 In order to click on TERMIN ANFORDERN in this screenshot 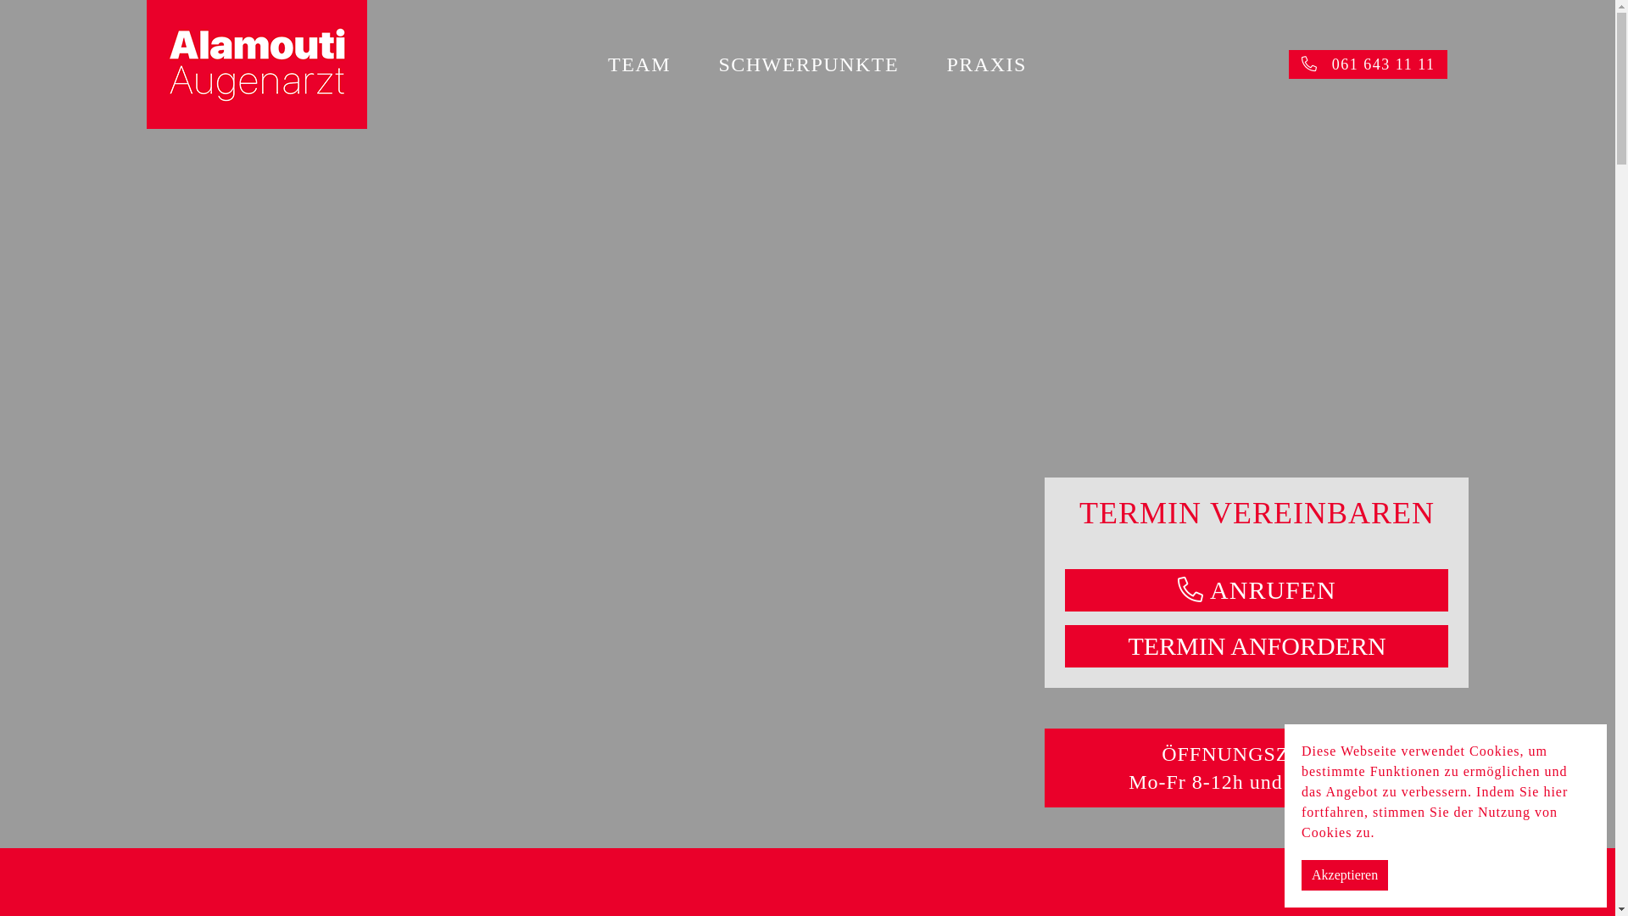, I will do `click(1257, 646)`.